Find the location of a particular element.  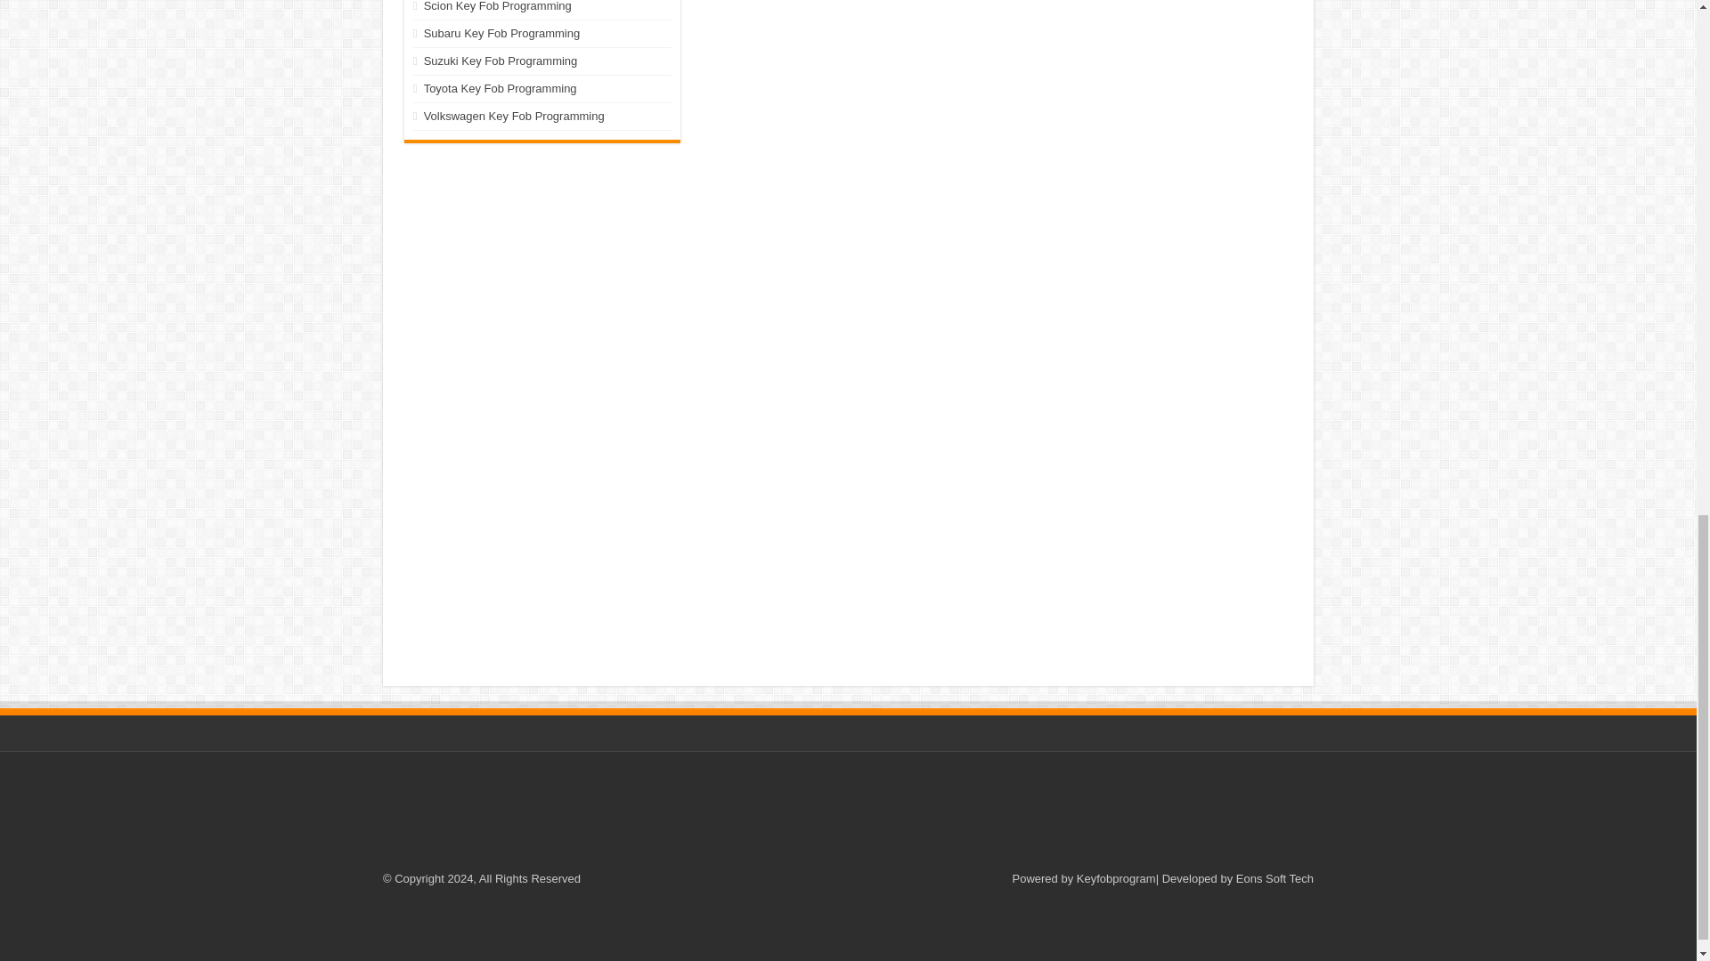

Subaru Key Fob Programming is located at coordinates (502, 34).